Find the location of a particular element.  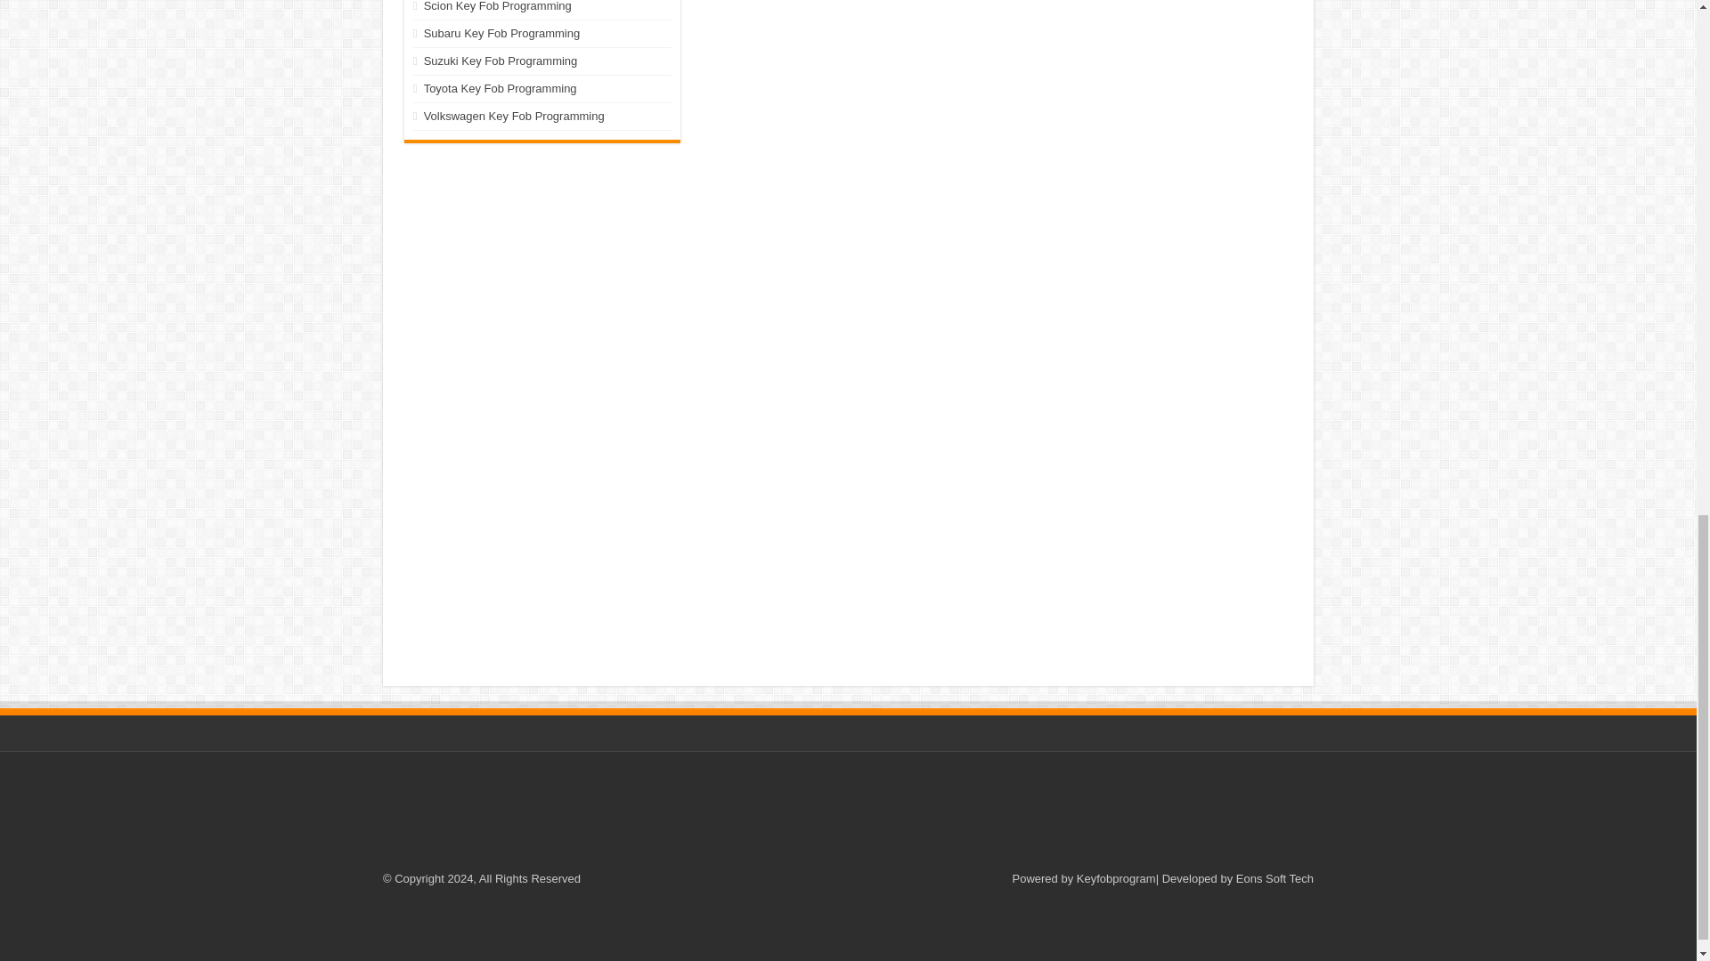

Subaru Key Fob Programming is located at coordinates (502, 34).